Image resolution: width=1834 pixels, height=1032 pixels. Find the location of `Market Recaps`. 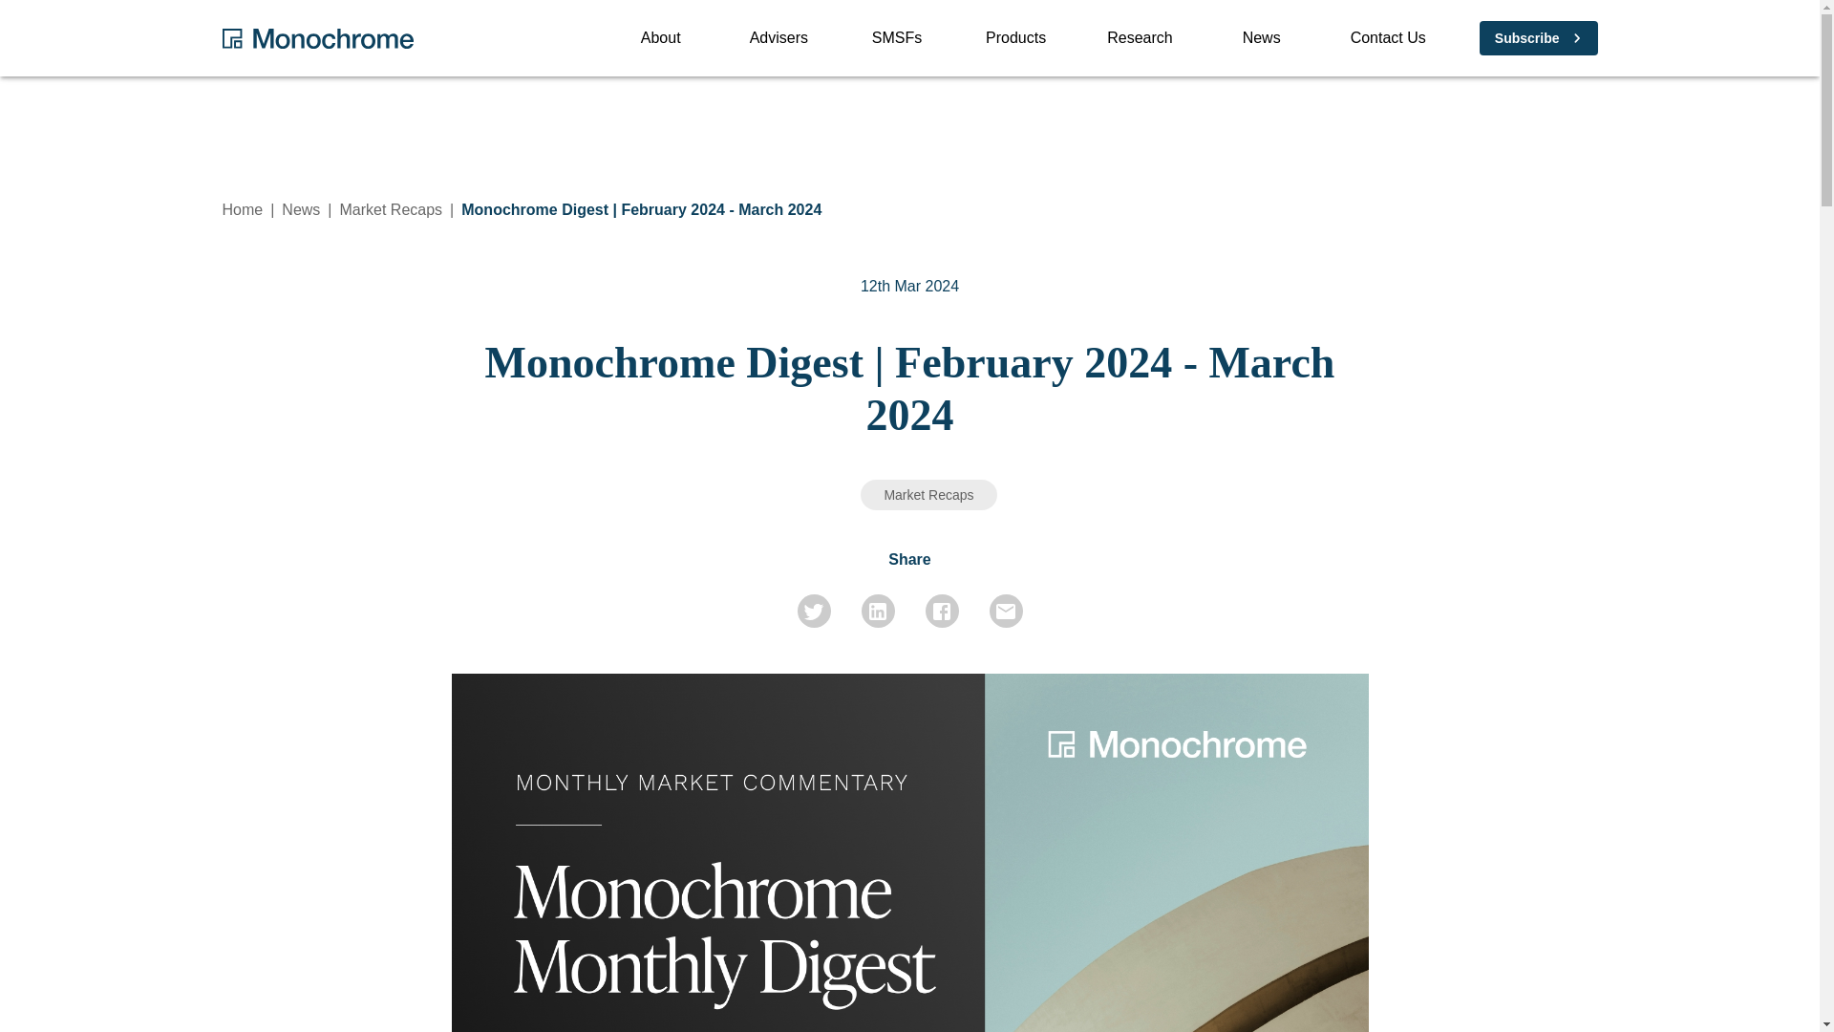

Market Recaps is located at coordinates (928, 495).